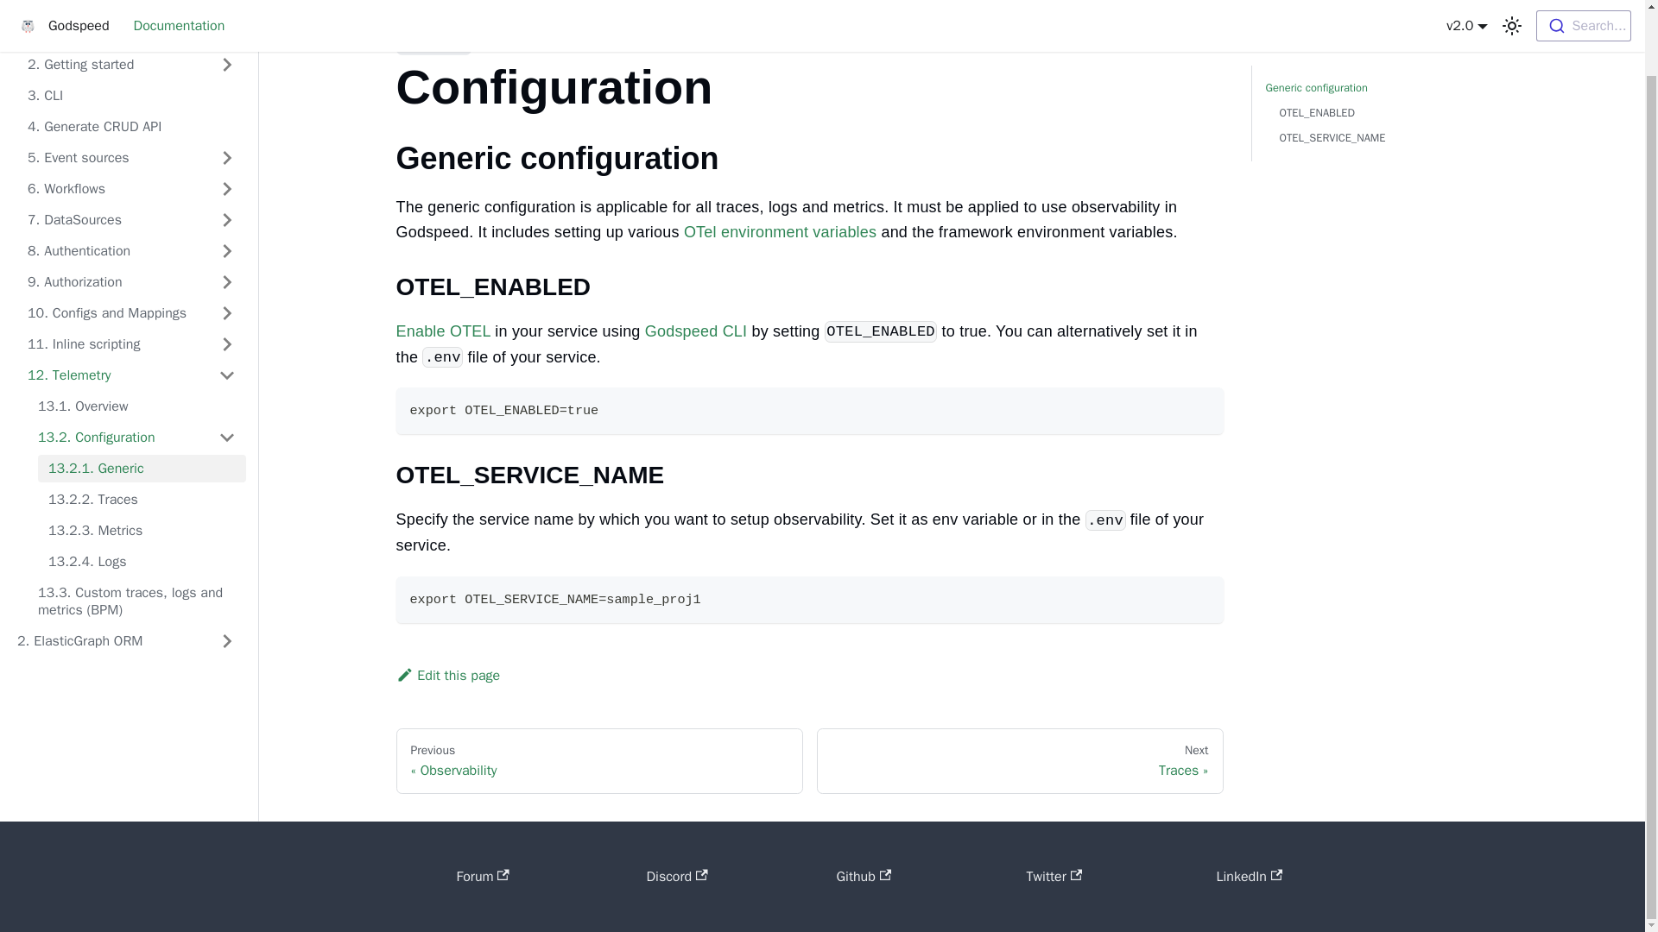 The width and height of the screenshot is (1658, 932). I want to click on 11. Inline scripting, so click(131, 343).